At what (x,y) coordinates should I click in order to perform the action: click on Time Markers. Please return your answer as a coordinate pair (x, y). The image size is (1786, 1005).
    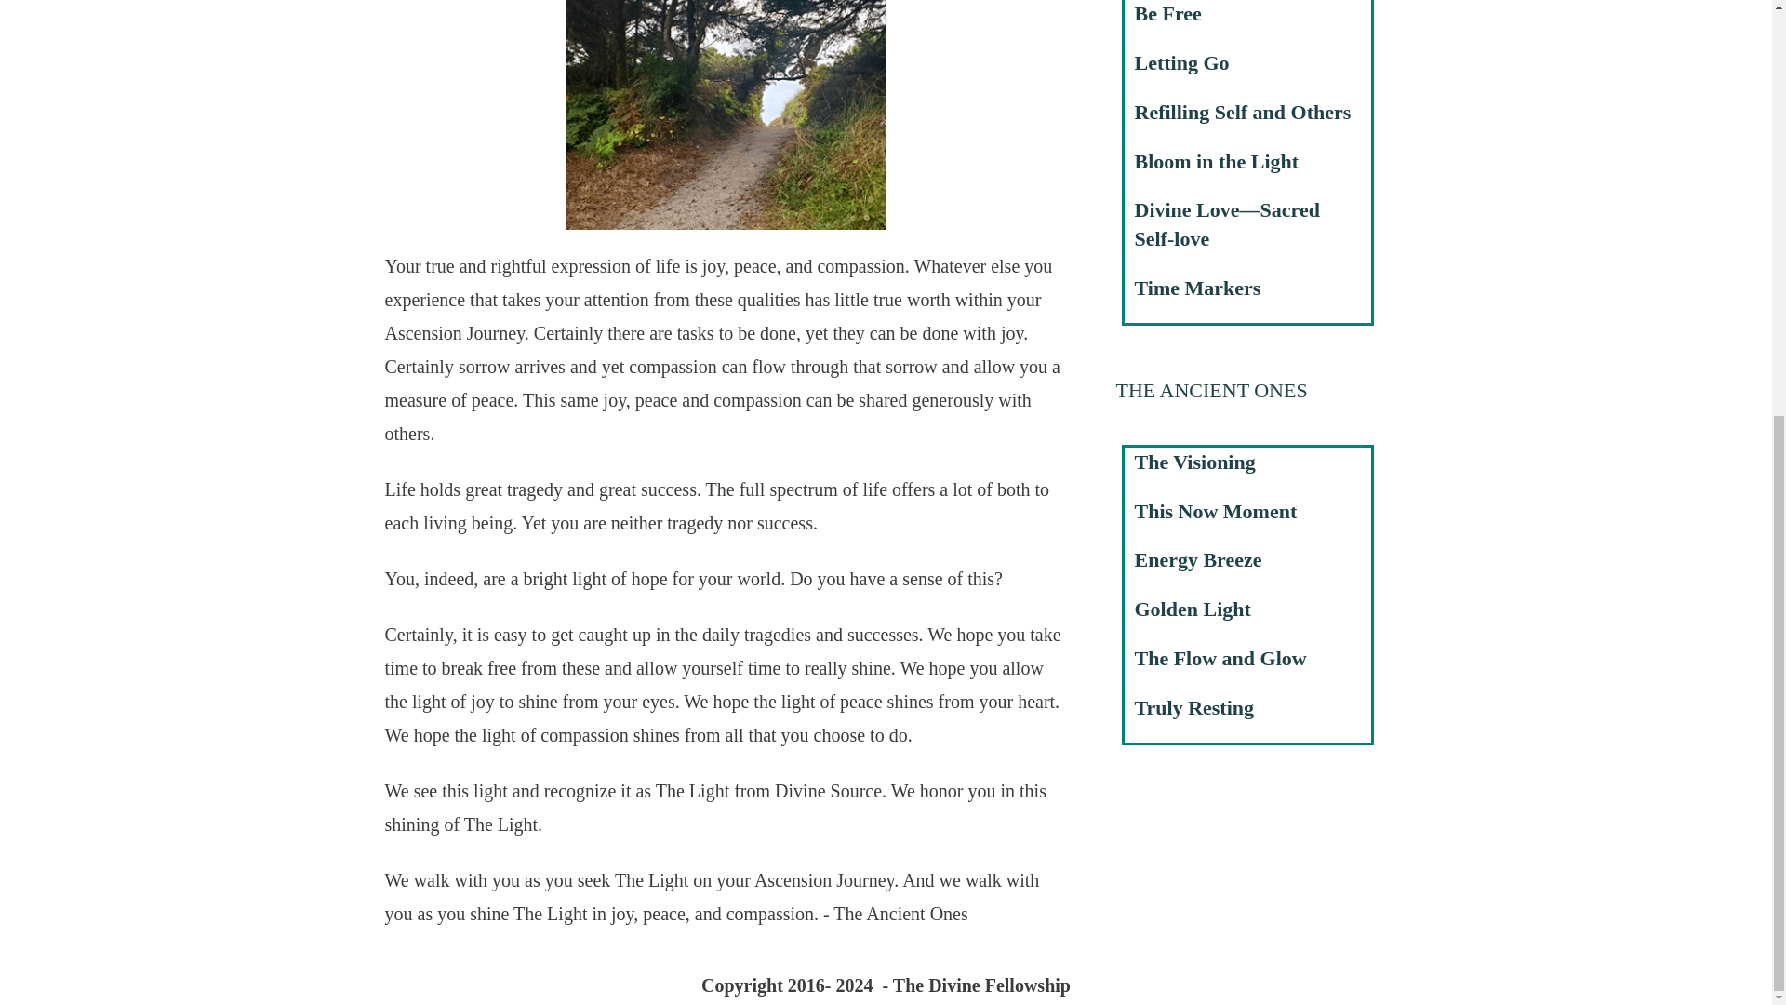
    Looking at the image, I should click on (1197, 288).